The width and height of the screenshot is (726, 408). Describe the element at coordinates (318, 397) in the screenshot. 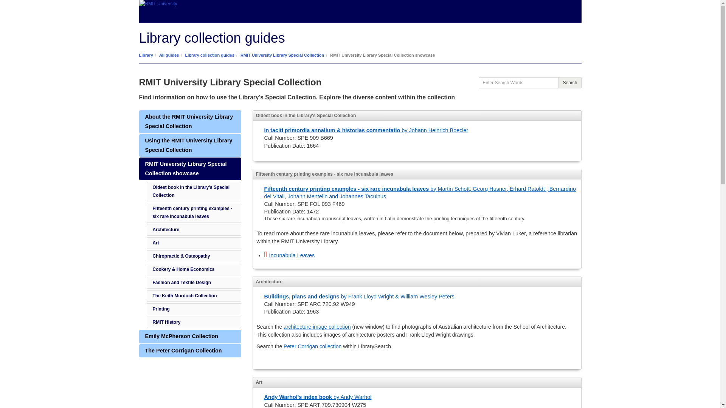

I see `Andy Warhol's index book by Andy Warhol` at that location.